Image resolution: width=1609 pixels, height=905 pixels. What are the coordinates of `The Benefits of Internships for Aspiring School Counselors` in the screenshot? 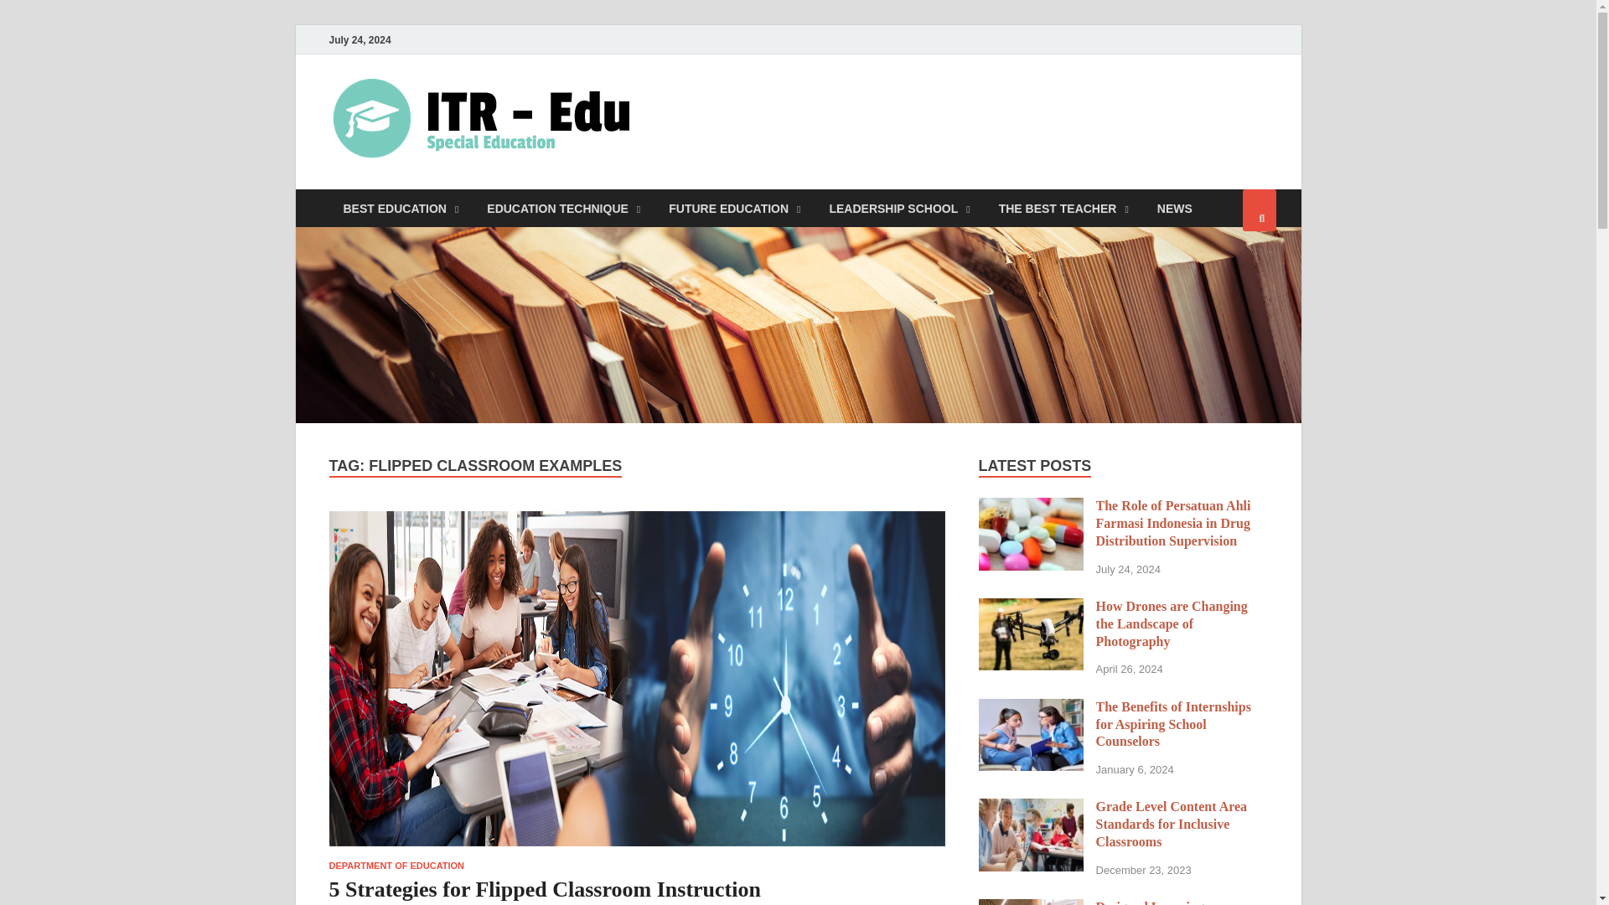 It's located at (1031, 709).